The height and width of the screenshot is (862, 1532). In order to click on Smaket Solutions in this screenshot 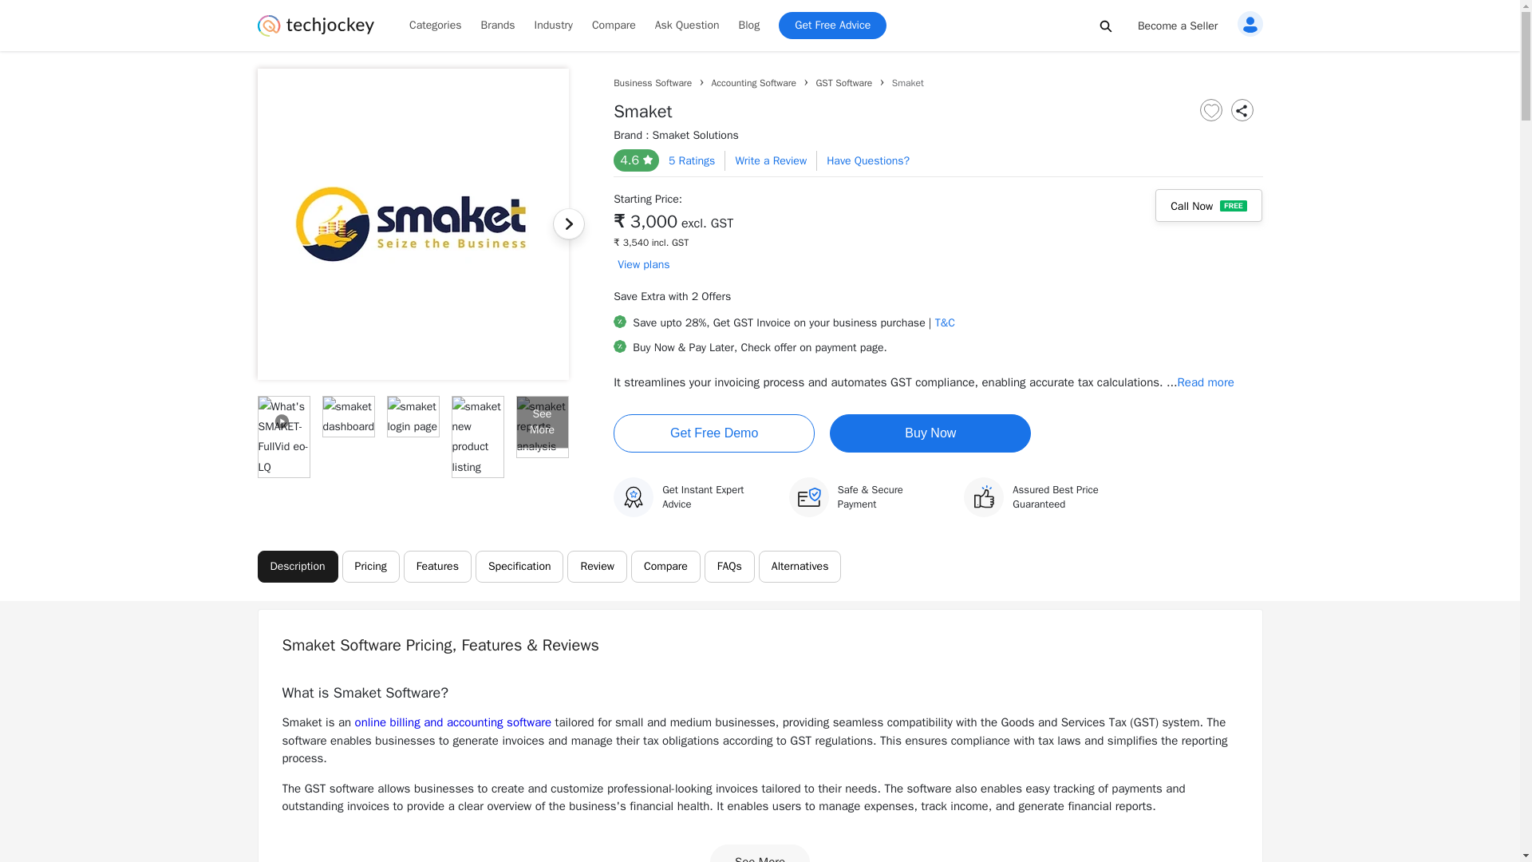, I will do `click(695, 135)`.